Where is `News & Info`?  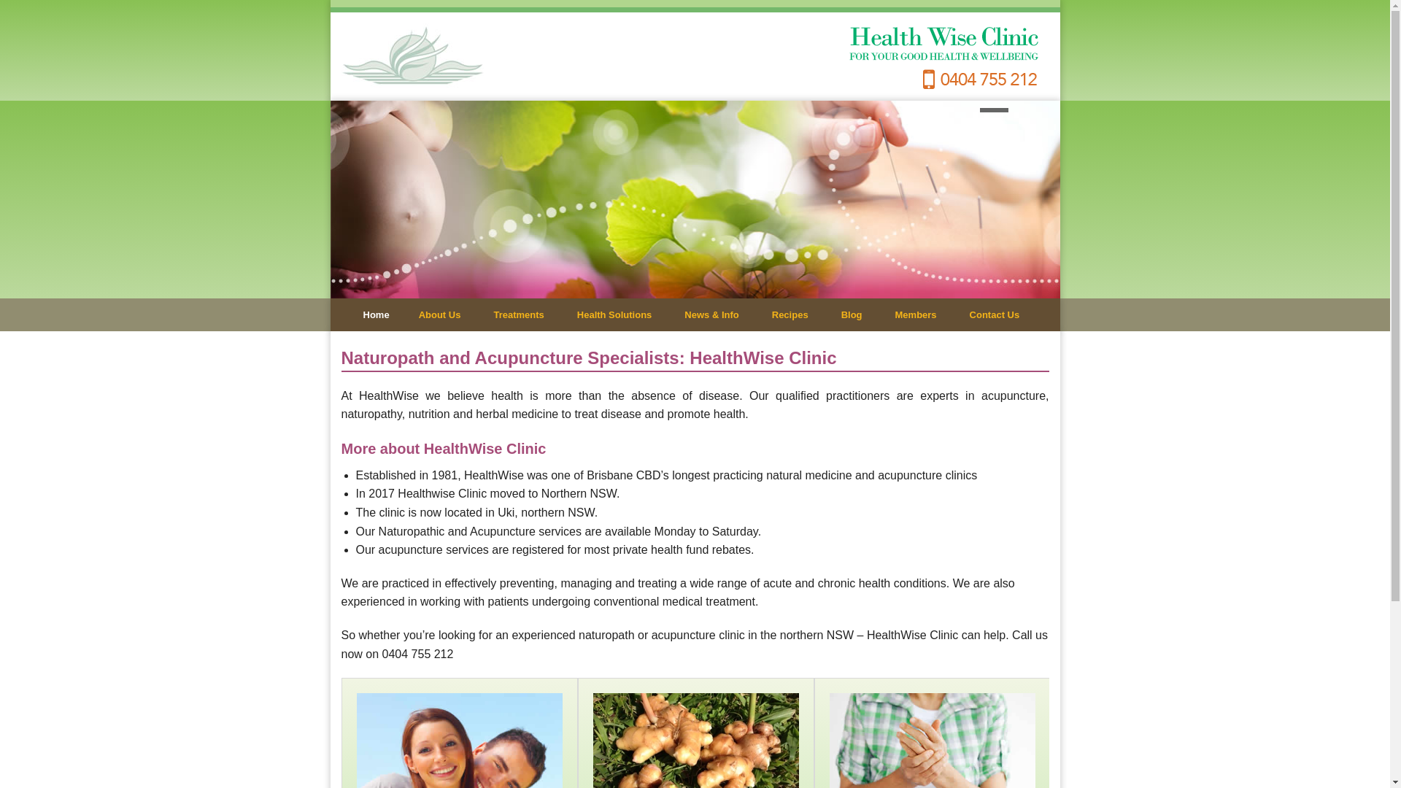
News & Info is located at coordinates (717, 315).